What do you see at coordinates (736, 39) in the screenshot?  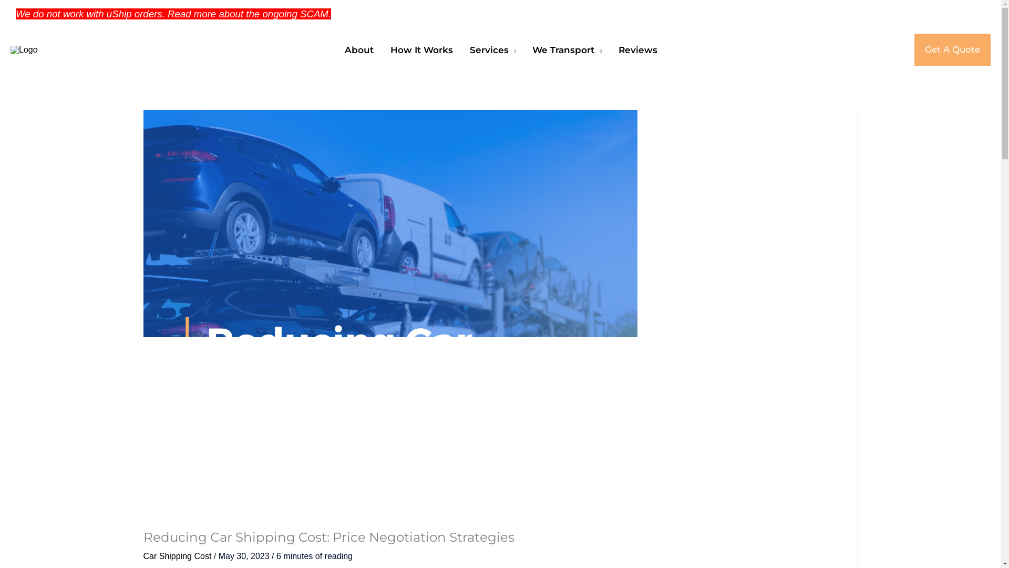 I see `Help` at bounding box center [736, 39].